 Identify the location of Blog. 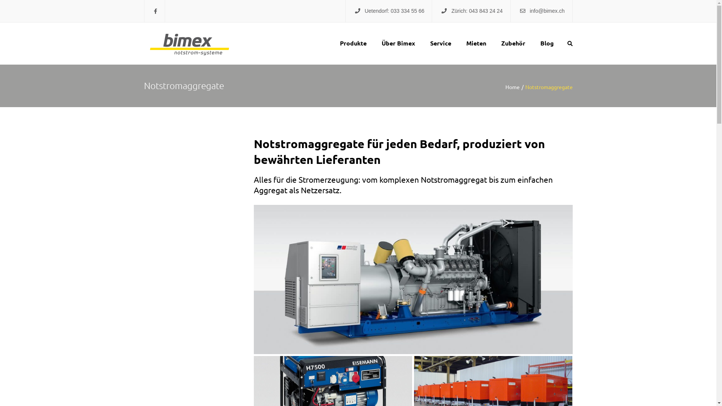
(547, 43).